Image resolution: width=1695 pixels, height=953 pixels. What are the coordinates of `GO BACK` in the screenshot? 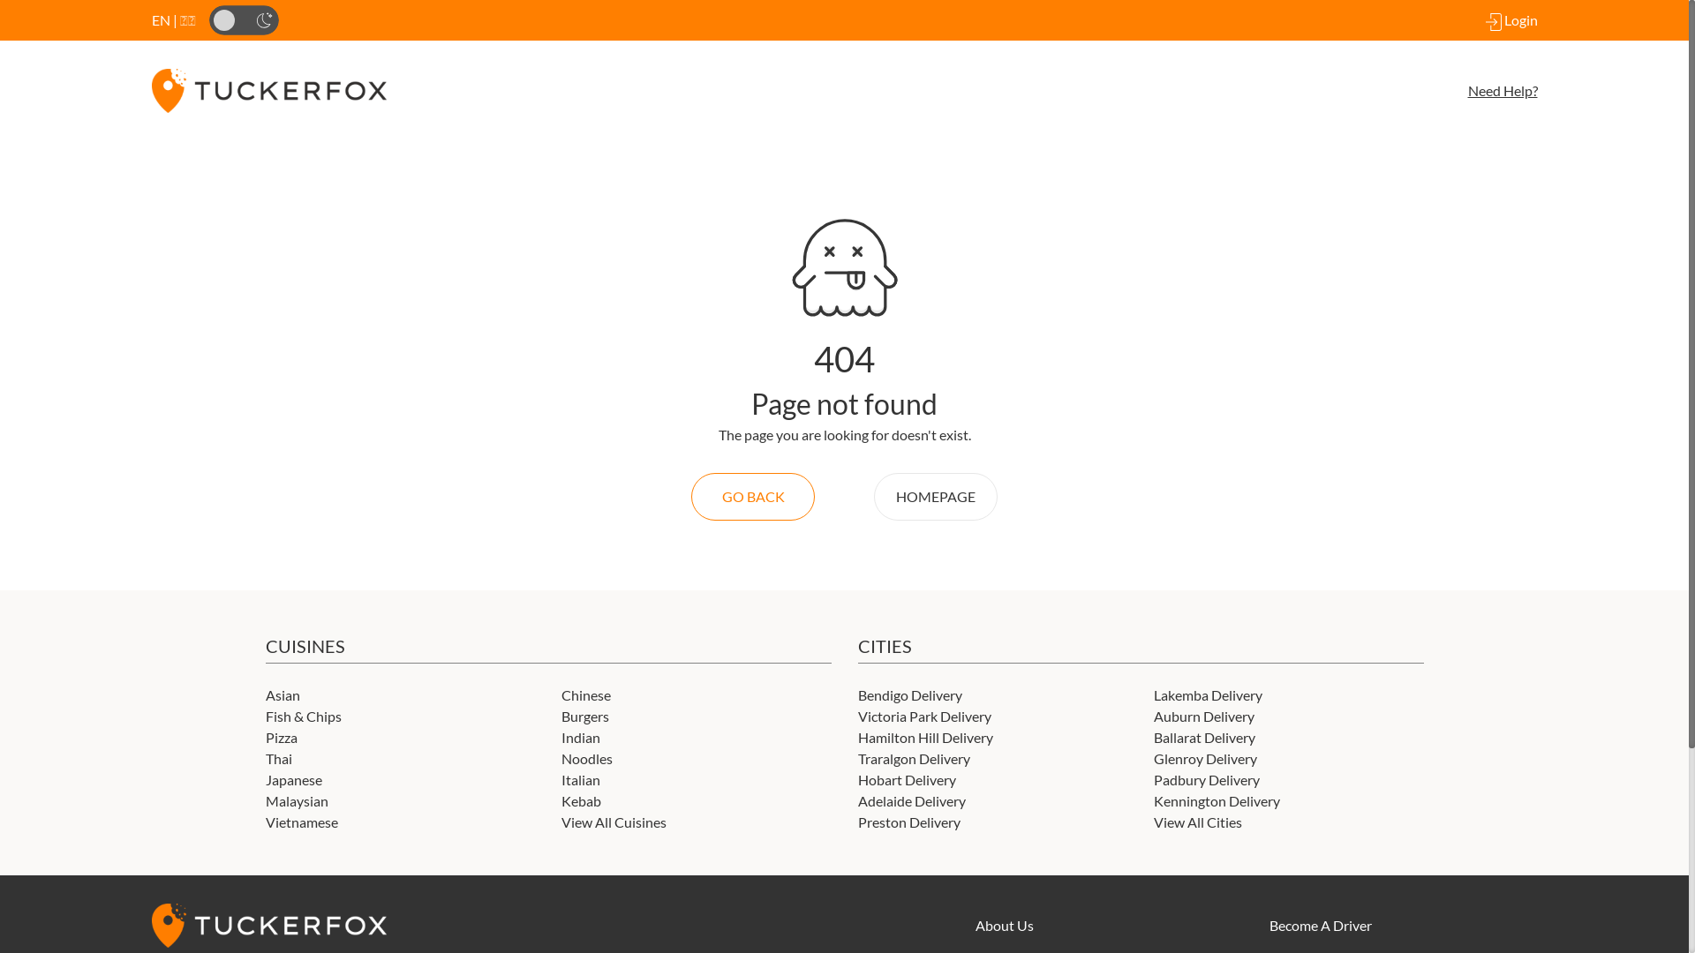 It's located at (753, 497).